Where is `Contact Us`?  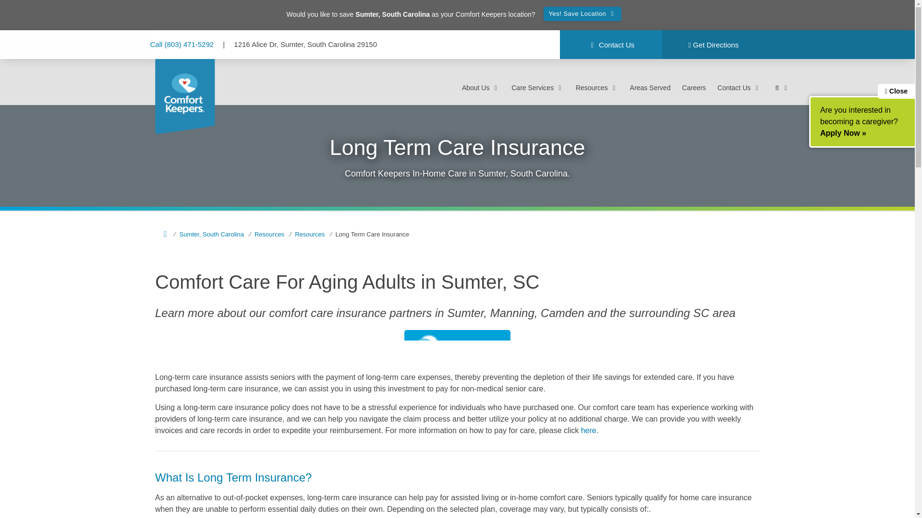 Contact Us is located at coordinates (739, 87).